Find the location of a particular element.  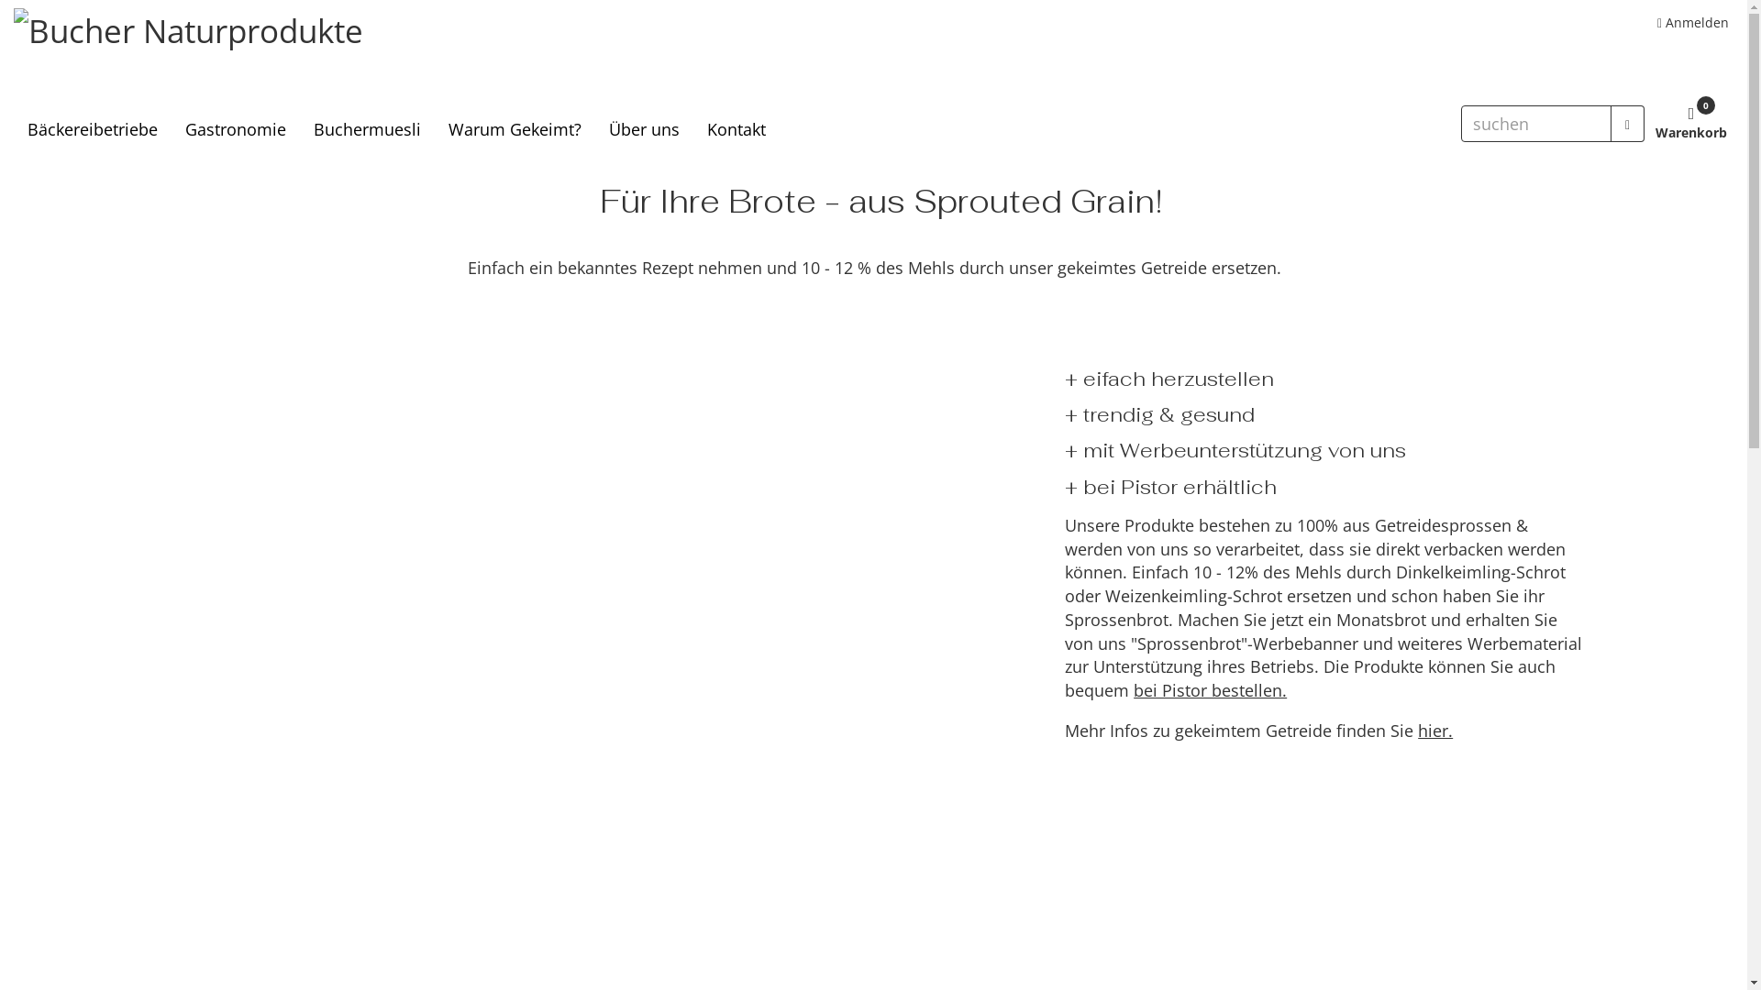

bei Pistor bestellen. is located at coordinates (1211, 690).